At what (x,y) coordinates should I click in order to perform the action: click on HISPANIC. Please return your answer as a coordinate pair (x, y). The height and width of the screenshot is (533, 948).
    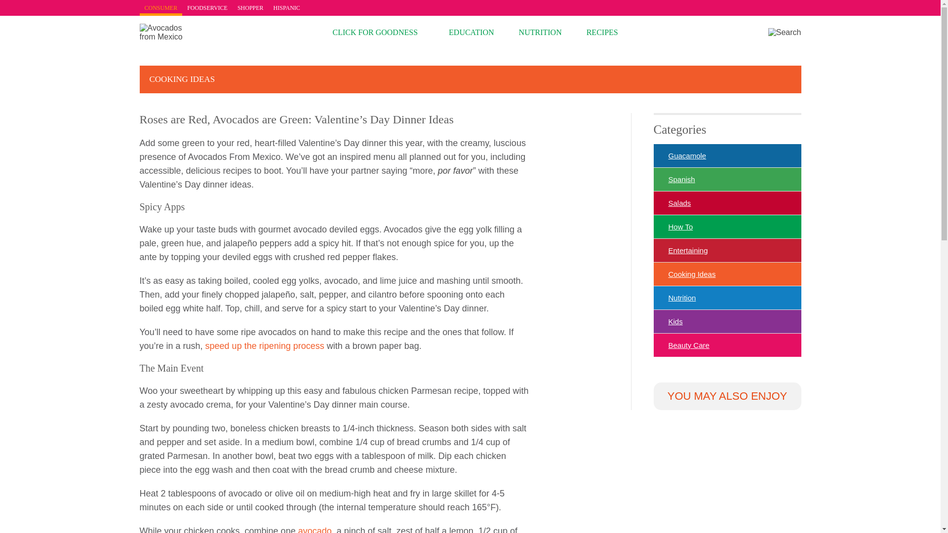
    Looking at the image, I should click on (286, 8).